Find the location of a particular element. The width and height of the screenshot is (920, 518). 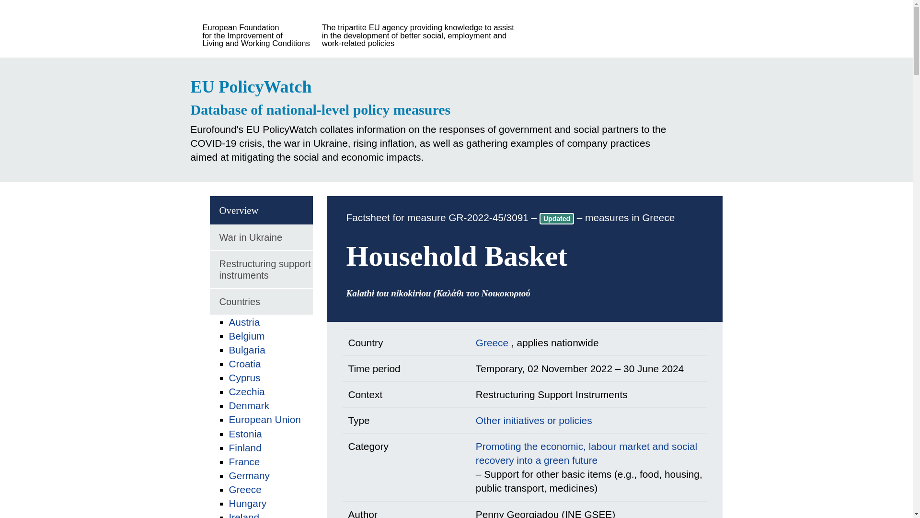

Croatia is located at coordinates (245, 364).